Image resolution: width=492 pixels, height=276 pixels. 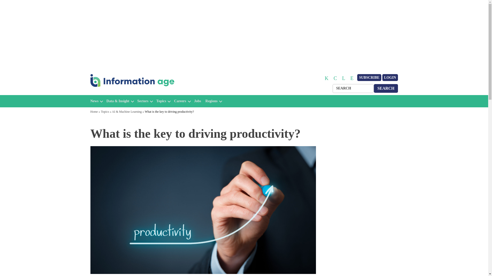 What do you see at coordinates (390, 78) in the screenshot?
I see `LOGIN` at bounding box center [390, 78].